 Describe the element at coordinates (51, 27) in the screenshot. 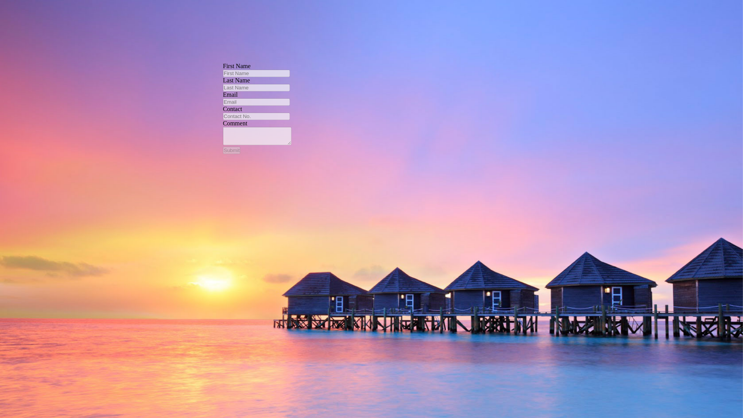

I see `Our Web Site` at that location.